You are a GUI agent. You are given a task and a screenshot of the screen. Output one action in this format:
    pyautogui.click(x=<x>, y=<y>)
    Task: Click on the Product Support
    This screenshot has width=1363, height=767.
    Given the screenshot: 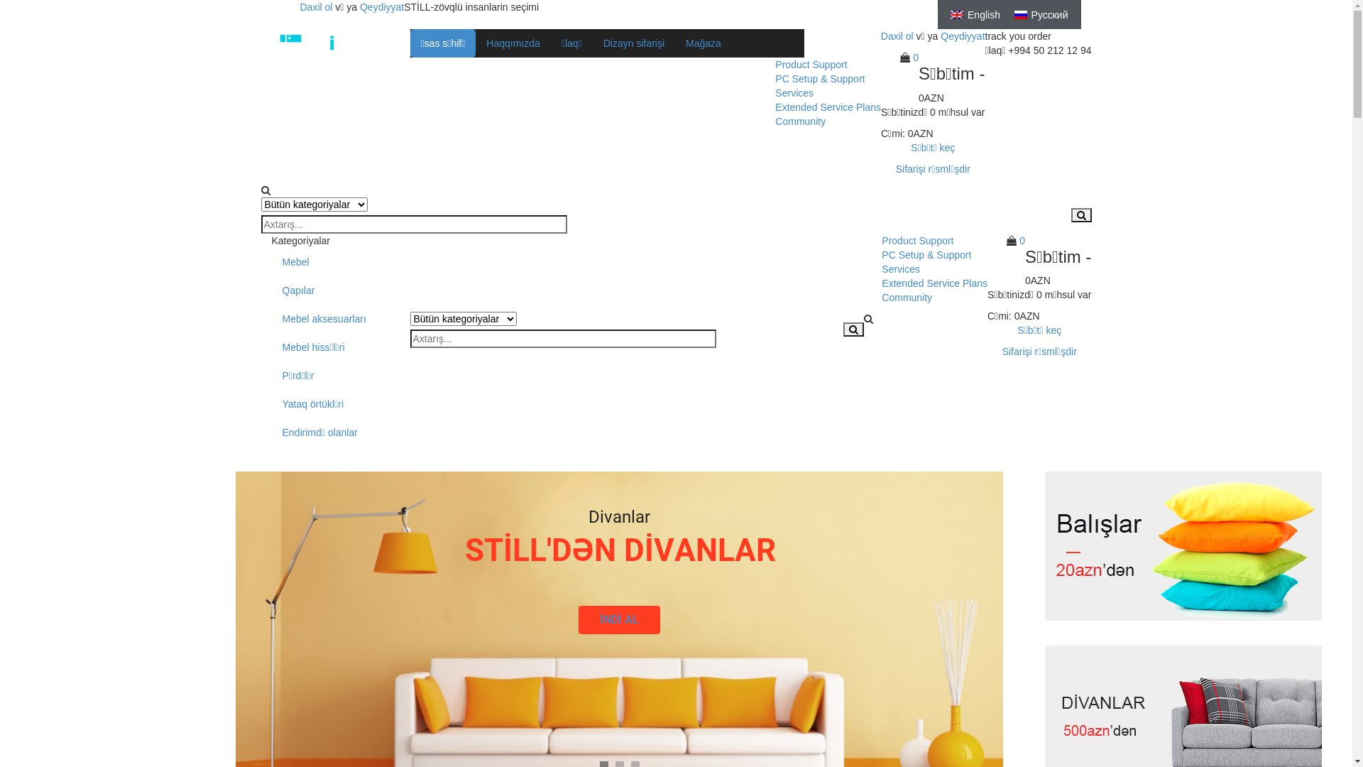 What is the action you would take?
    pyautogui.click(x=917, y=241)
    